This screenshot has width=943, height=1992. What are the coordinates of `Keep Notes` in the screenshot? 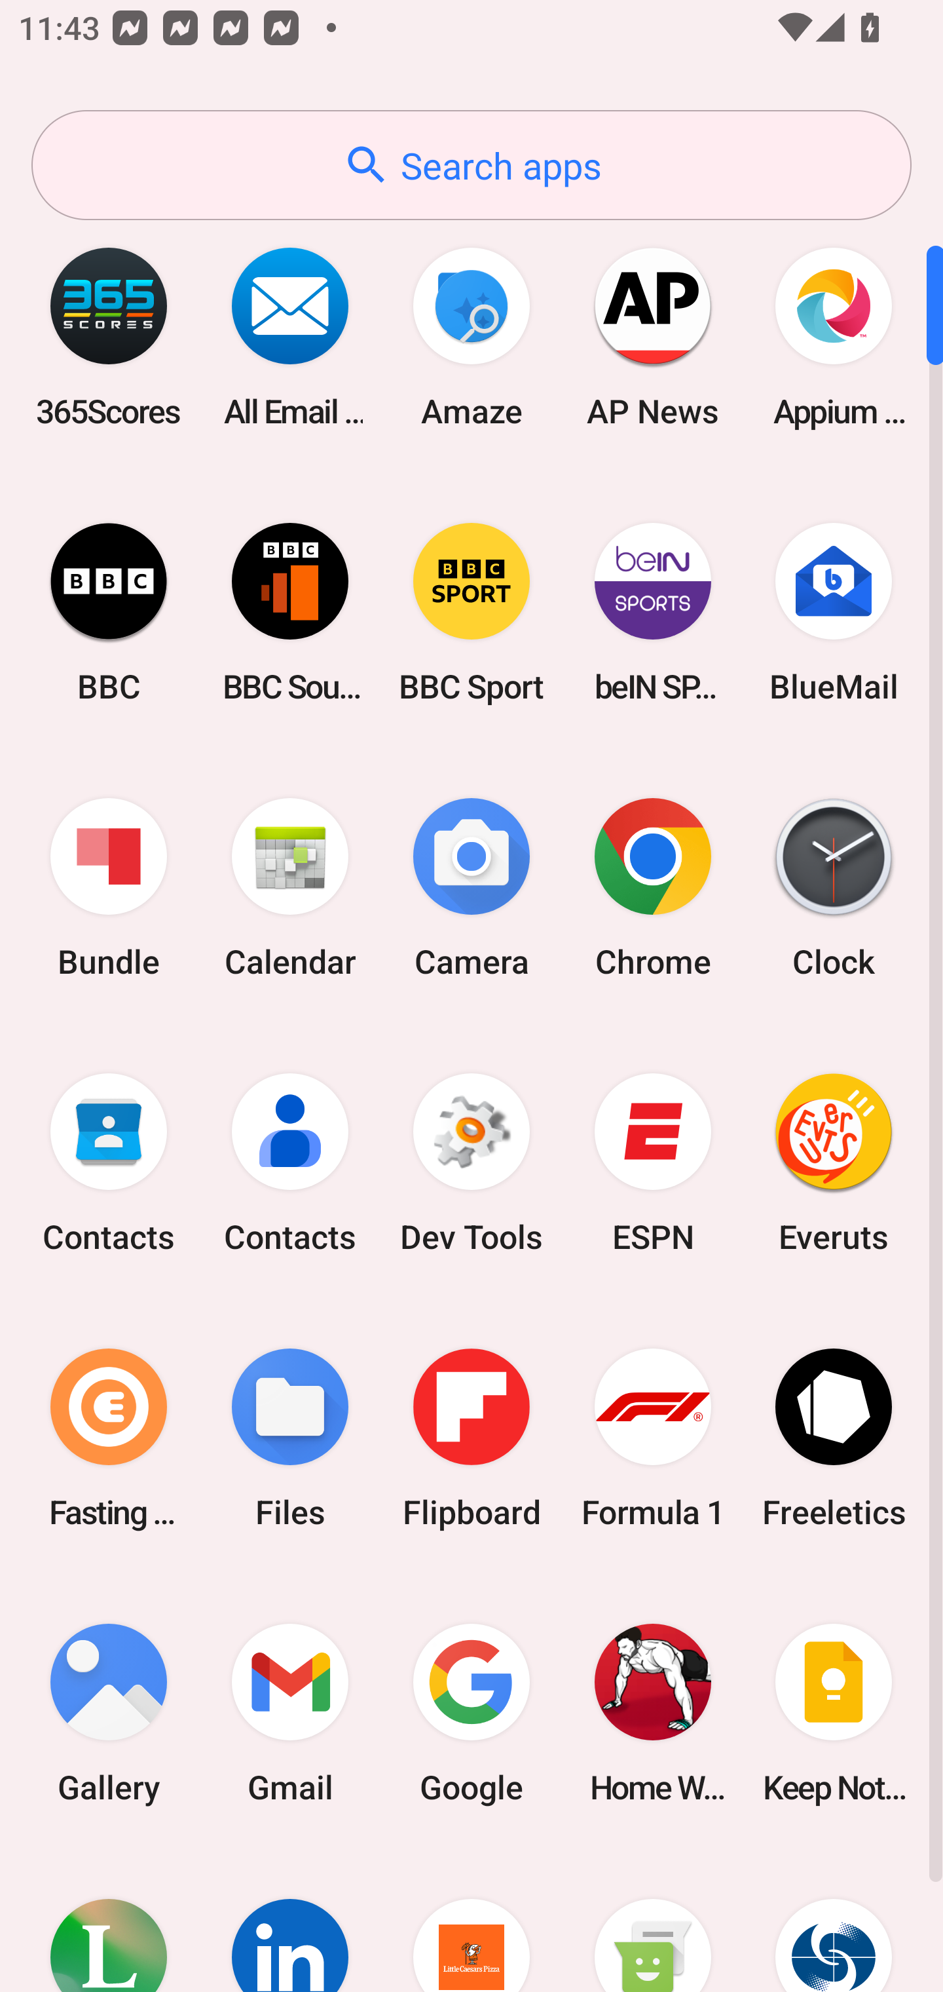 It's located at (834, 1713).